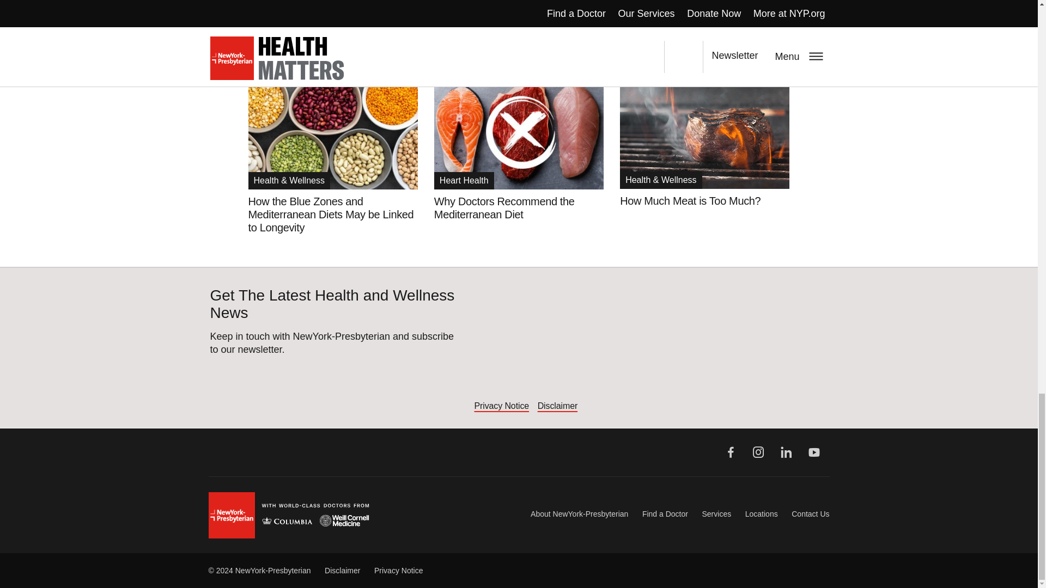  What do you see at coordinates (650, 344) in the screenshot?
I see `newsletter signup form` at bounding box center [650, 344].